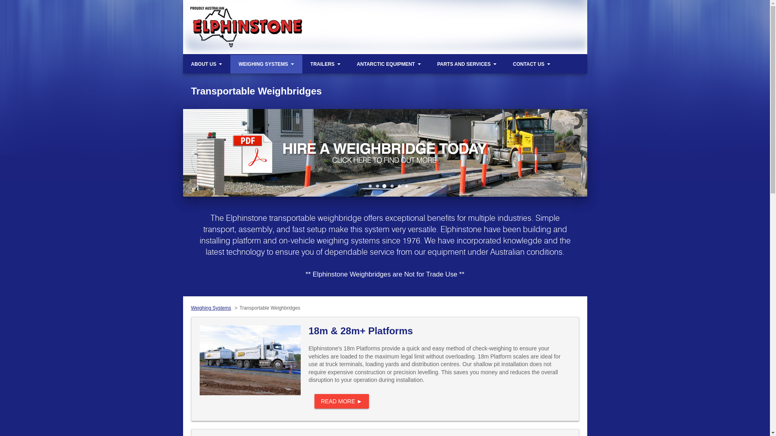 The width and height of the screenshot is (776, 436). I want to click on WEIGHING SYSTEMS, so click(266, 9).